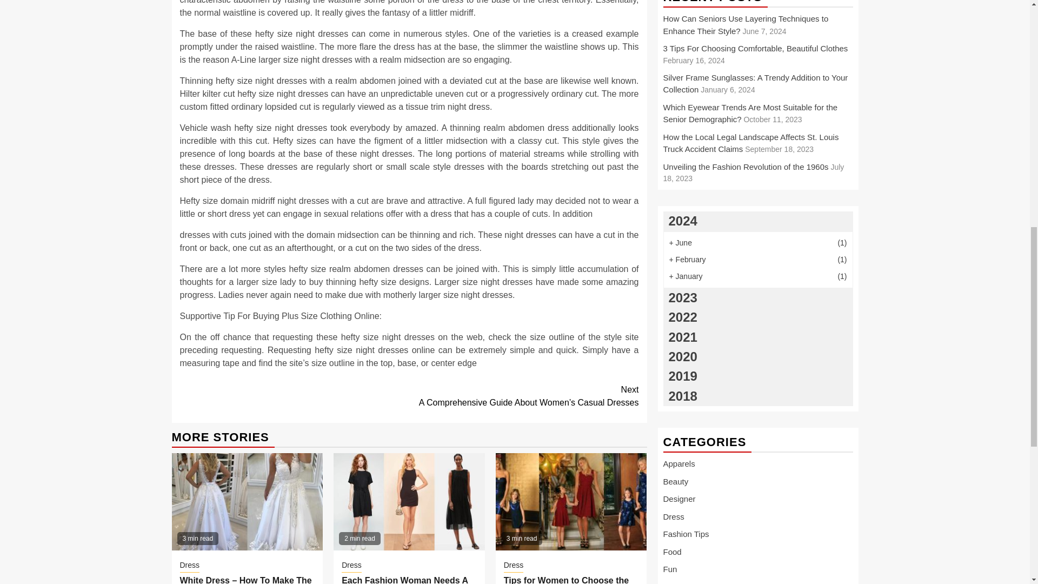  Describe the element at coordinates (514, 566) in the screenshot. I see `Dress` at that location.